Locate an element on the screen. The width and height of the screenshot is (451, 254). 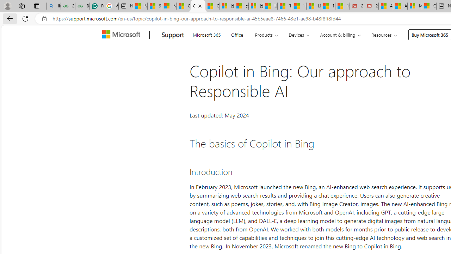
Microsoft Services Agreement is located at coordinates (414, 6).